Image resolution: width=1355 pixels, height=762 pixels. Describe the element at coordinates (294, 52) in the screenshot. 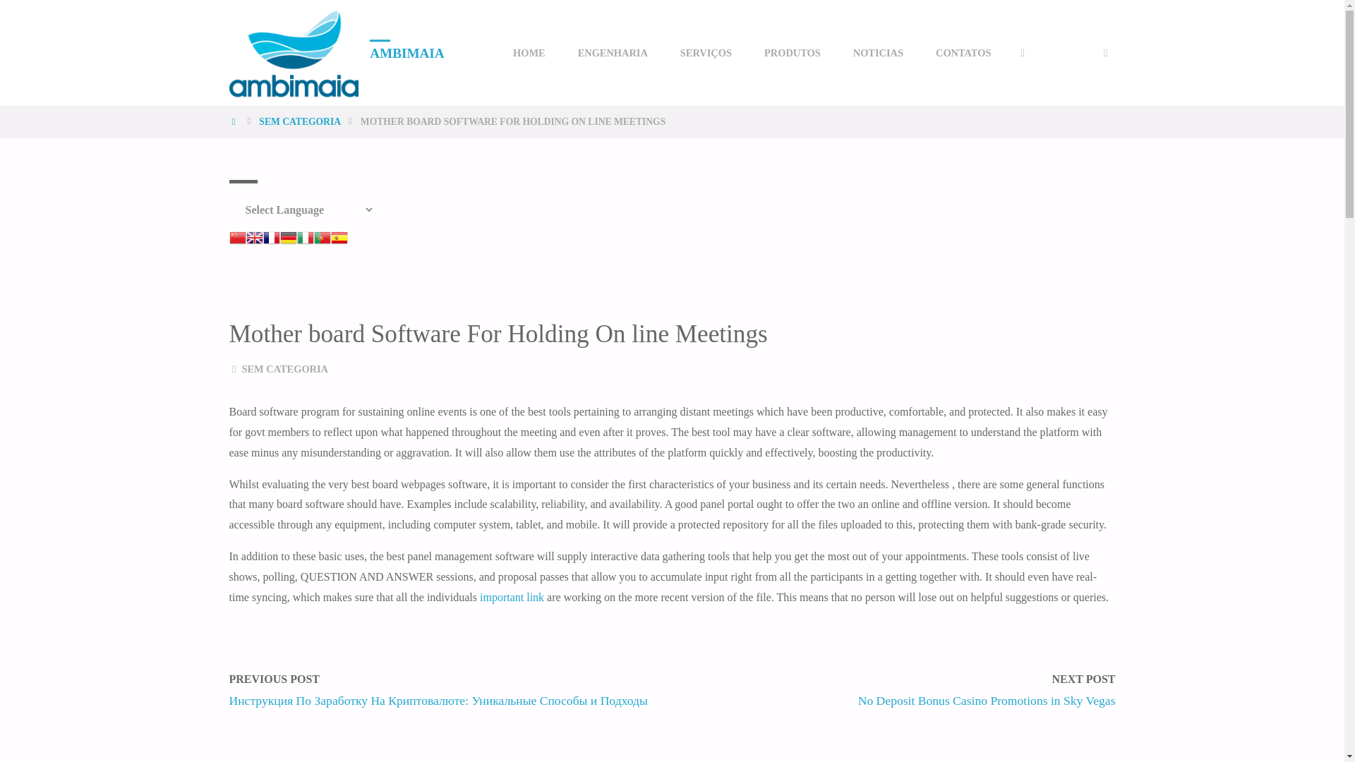

I see `Ambimaia` at that location.